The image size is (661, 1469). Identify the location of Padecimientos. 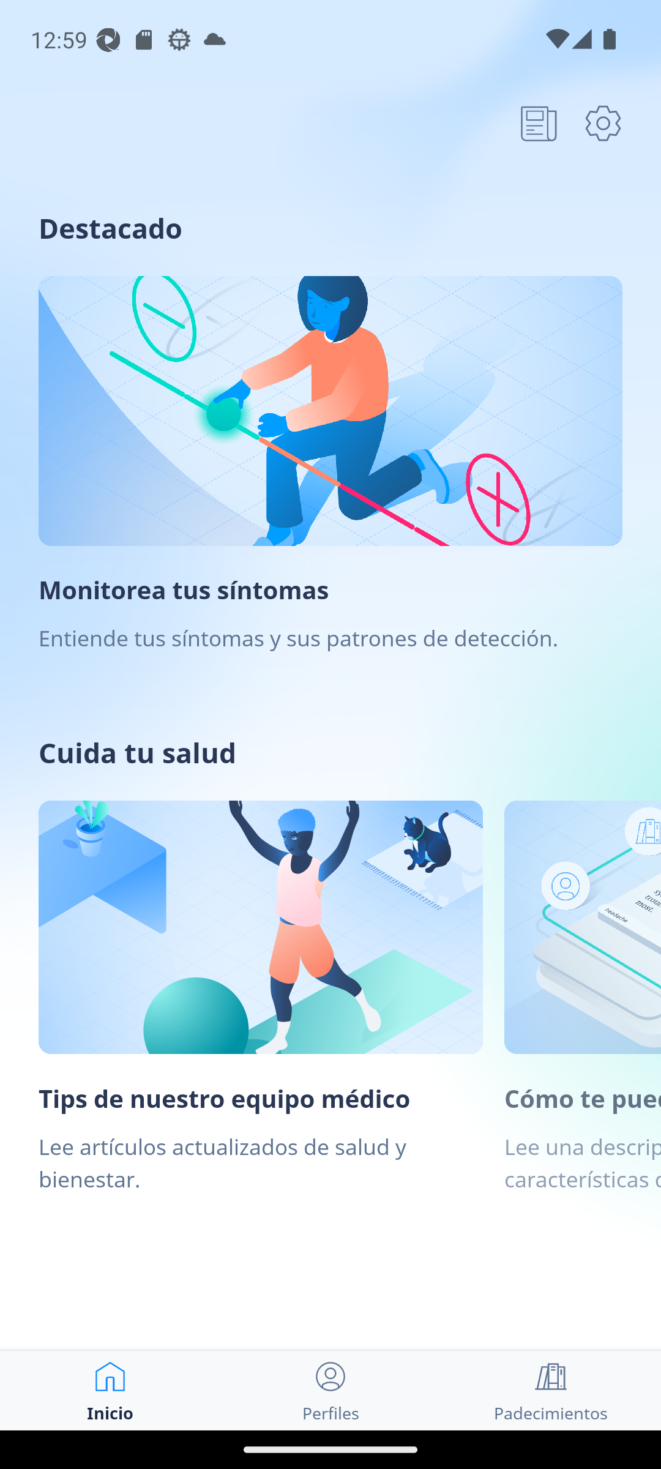
(551, 1391).